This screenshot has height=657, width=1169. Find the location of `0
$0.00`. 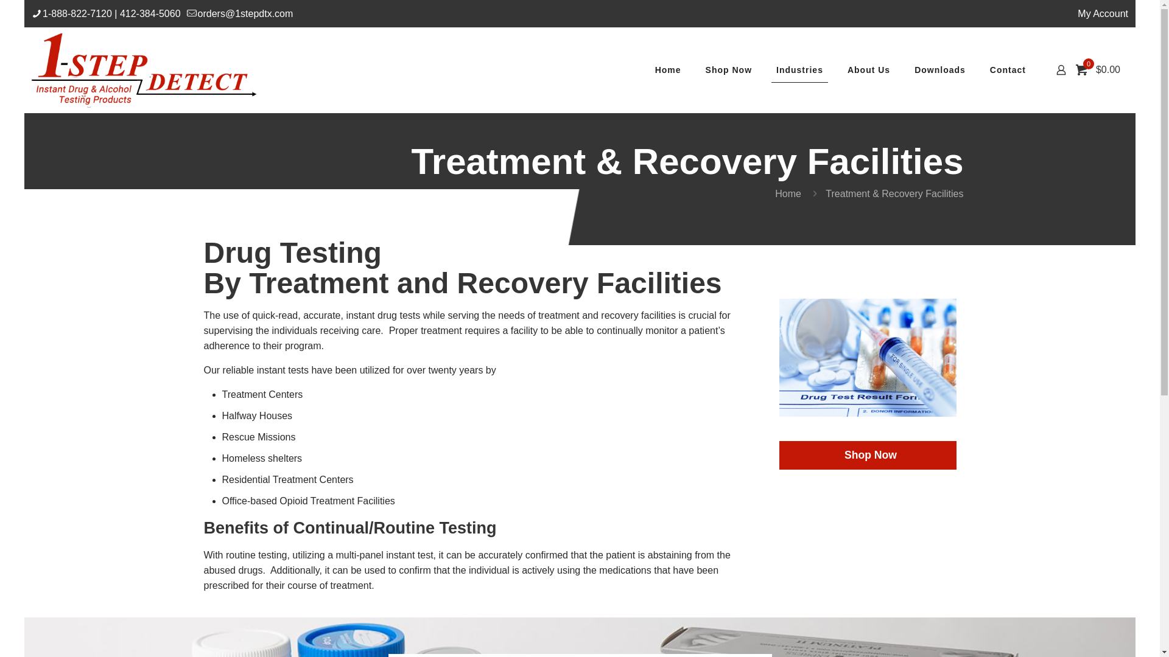

0
$0.00 is located at coordinates (1100, 70).